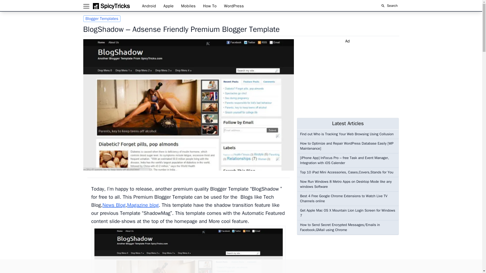 The image size is (486, 273). I want to click on Get Apple Mac OS X Mountain Lion Login Screen for Windows 7, so click(348, 213).